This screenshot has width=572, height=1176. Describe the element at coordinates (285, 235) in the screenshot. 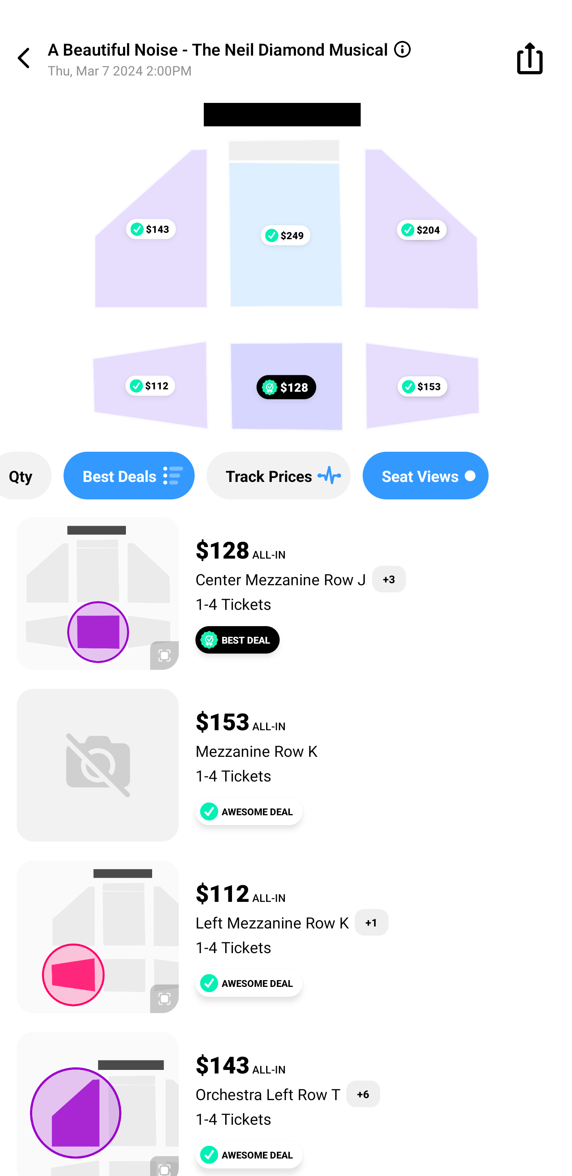

I see `$249` at that location.